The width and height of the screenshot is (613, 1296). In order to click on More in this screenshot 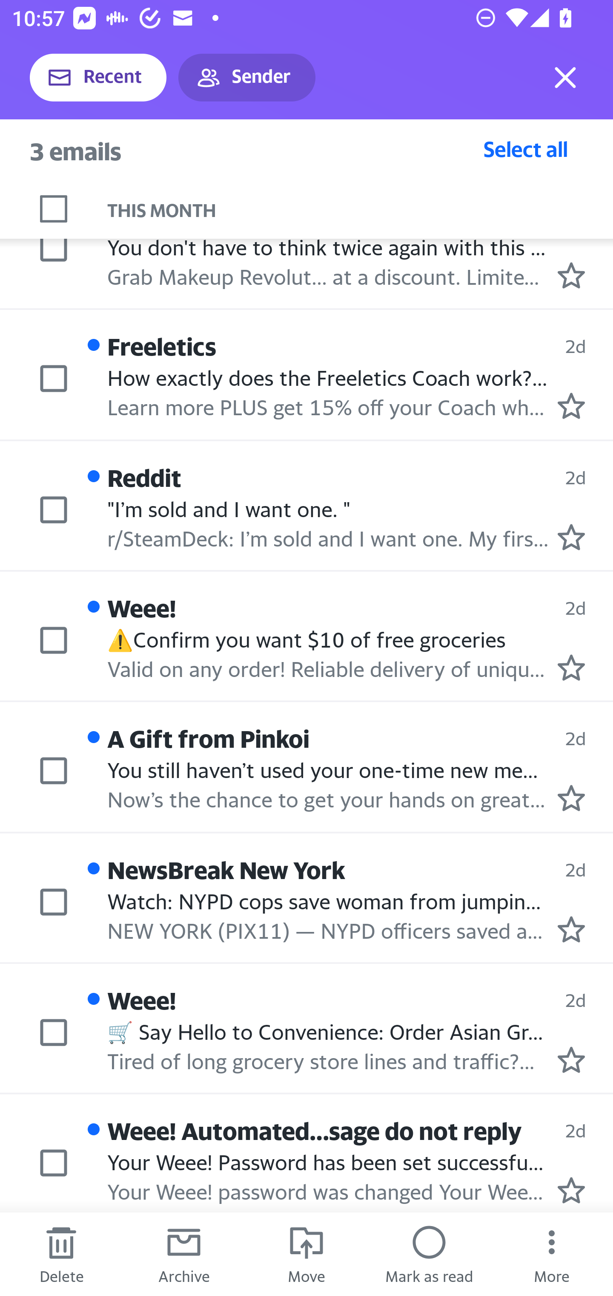, I will do `click(552, 1254)`.